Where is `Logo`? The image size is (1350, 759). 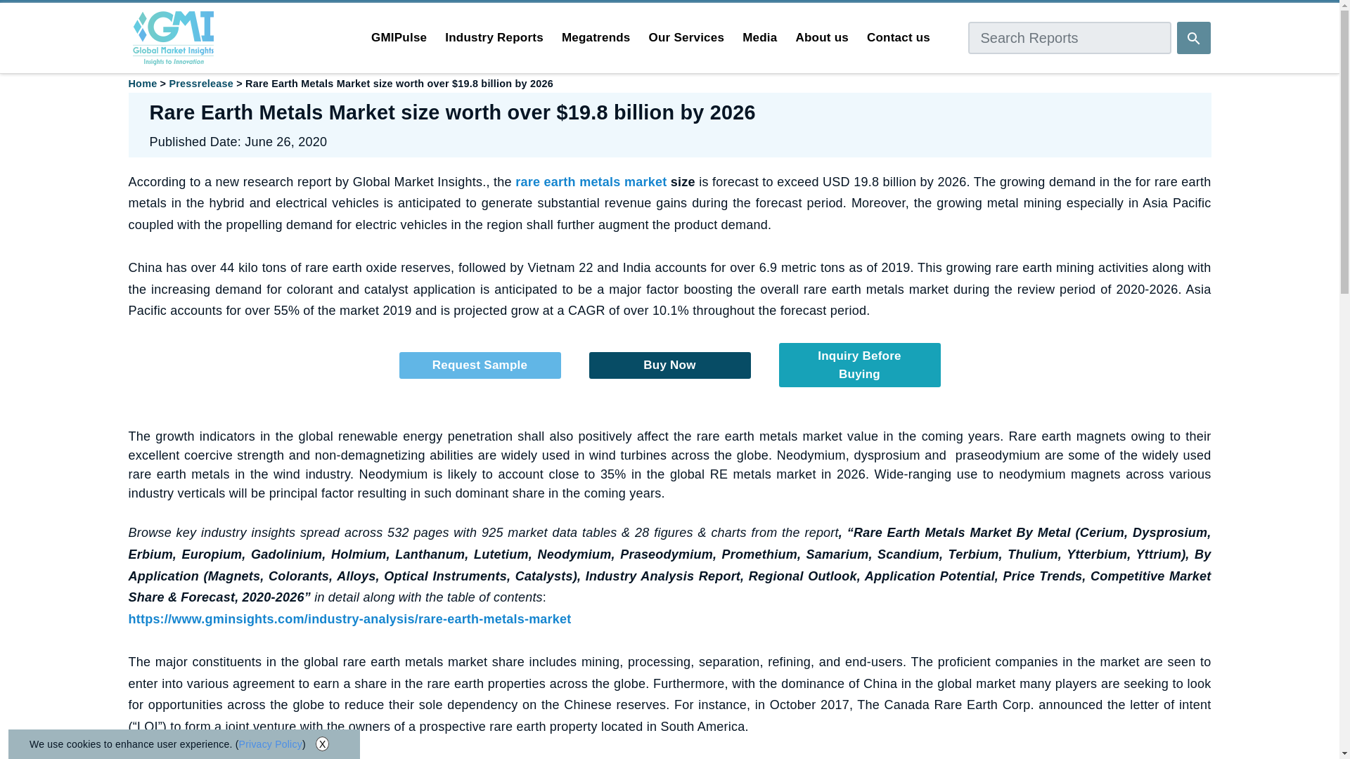 Logo is located at coordinates (173, 38).